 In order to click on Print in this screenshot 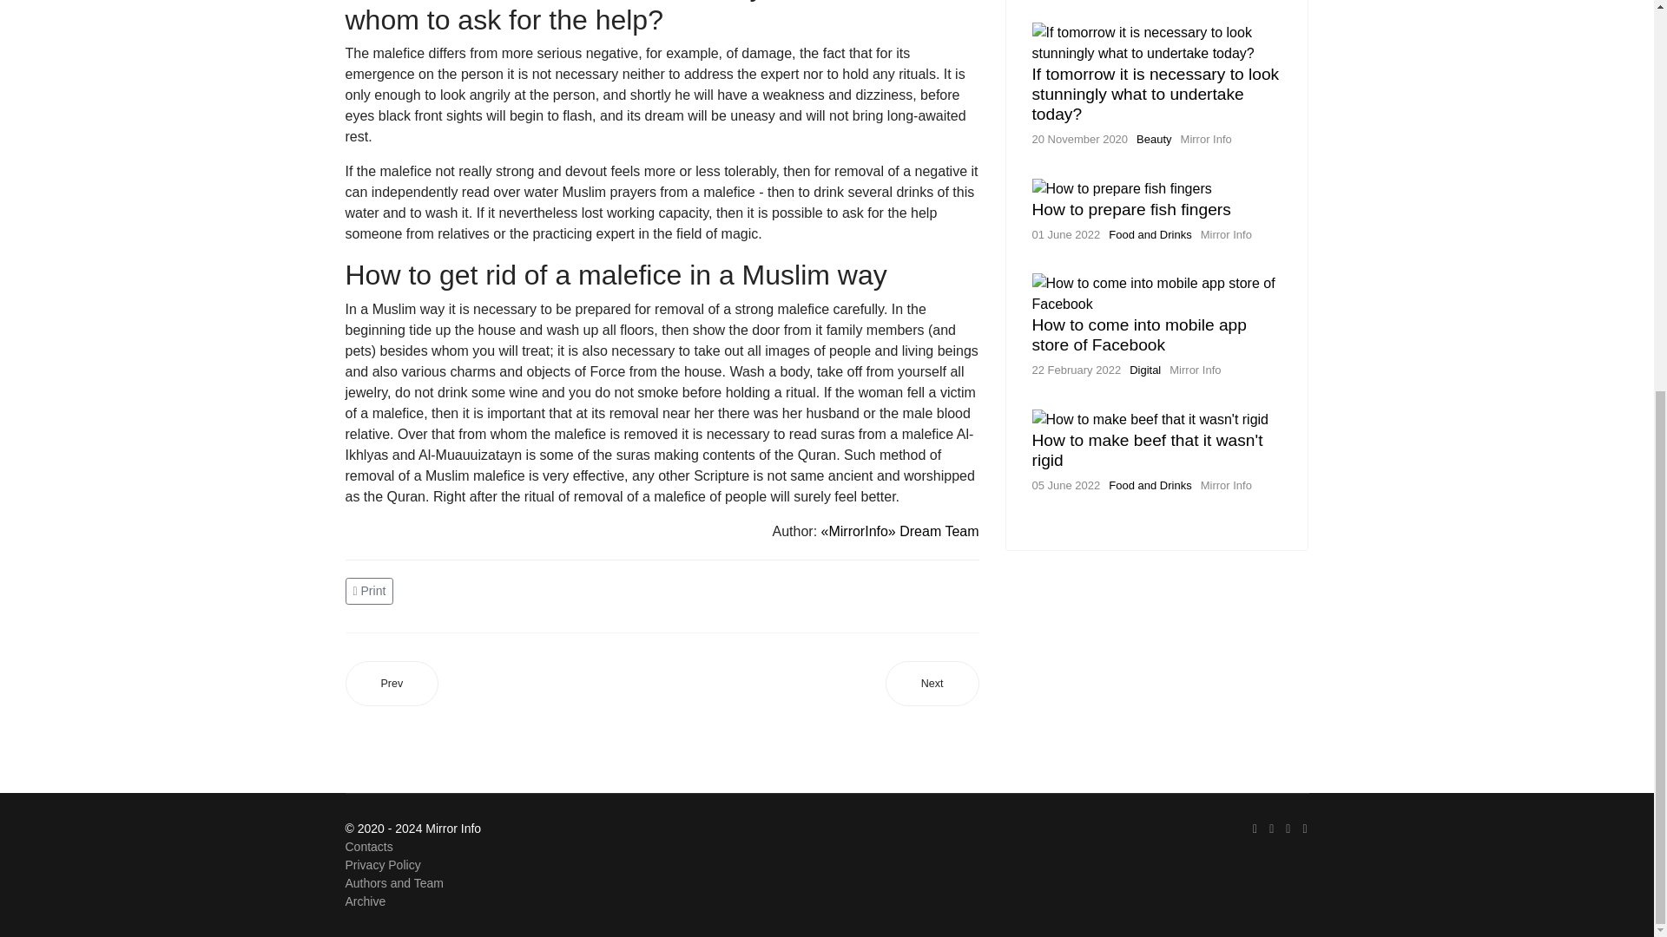, I will do `click(372, 588)`.